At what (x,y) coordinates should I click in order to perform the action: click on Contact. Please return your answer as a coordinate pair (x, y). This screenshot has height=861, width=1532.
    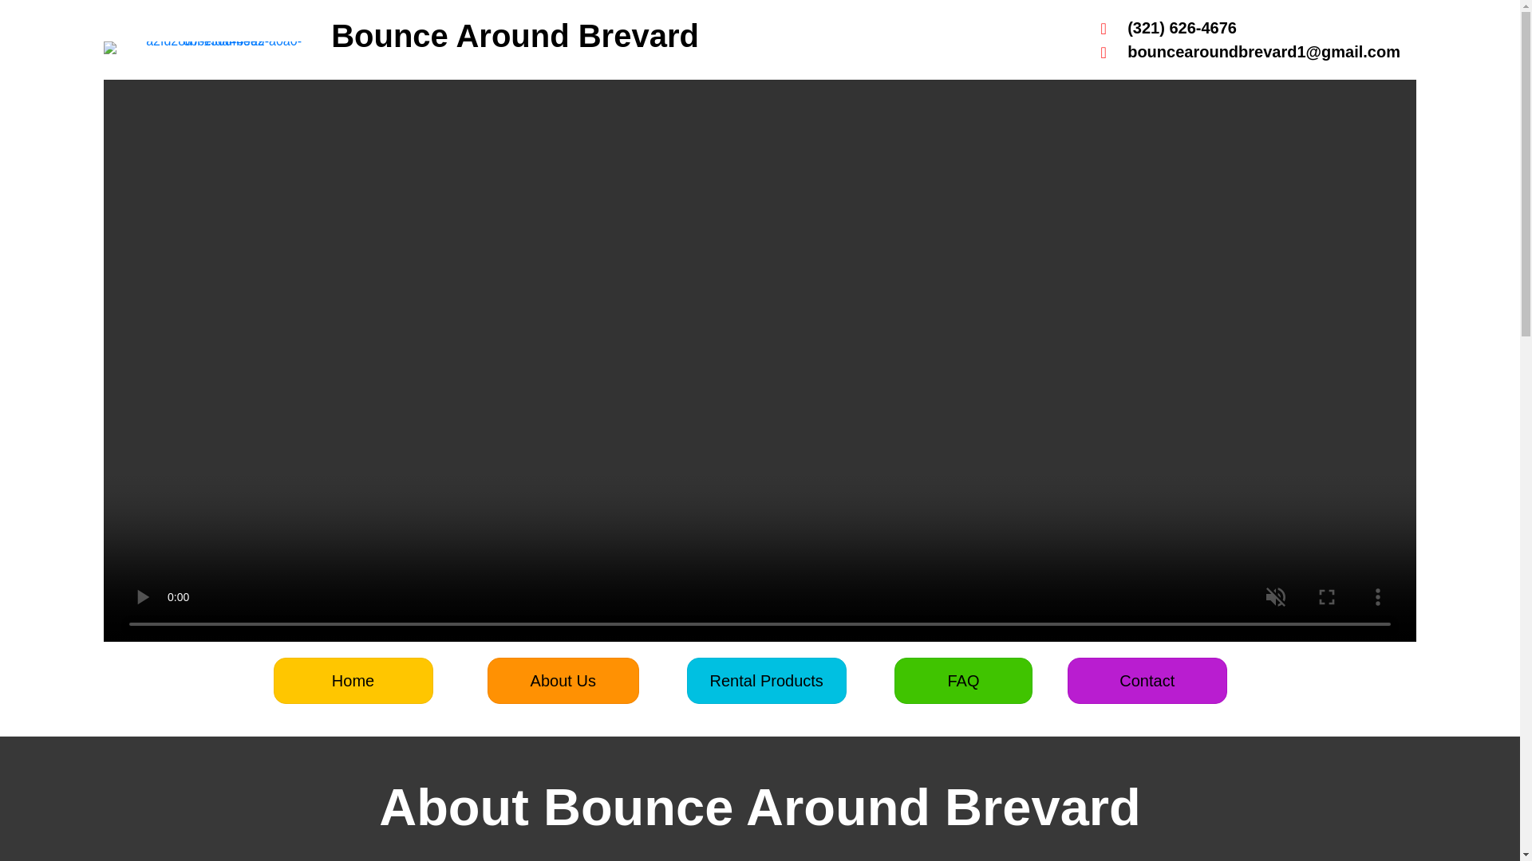
    Looking at the image, I should click on (1147, 681).